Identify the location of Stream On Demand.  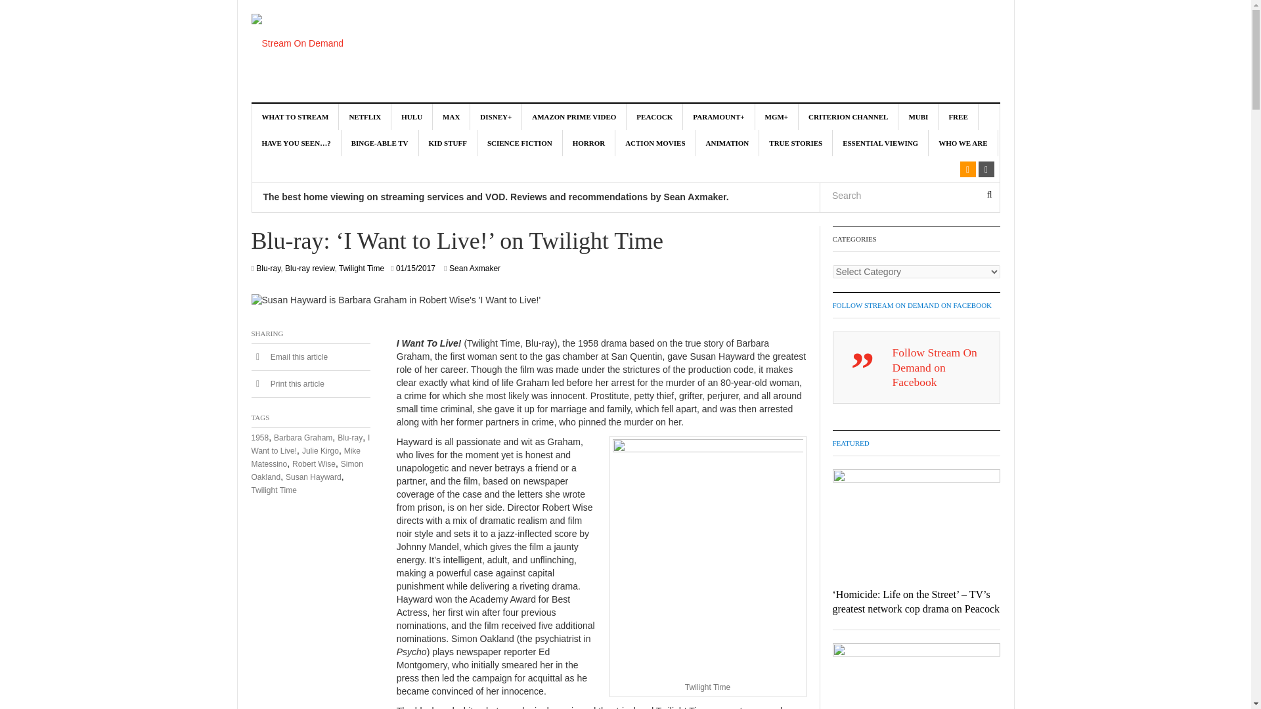
(297, 43).